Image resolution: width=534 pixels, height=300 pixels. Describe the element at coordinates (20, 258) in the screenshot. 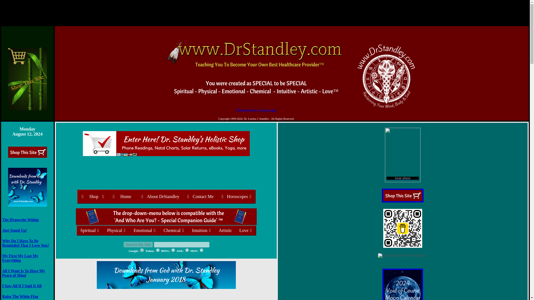

I see `My First My Last My Everything` at that location.